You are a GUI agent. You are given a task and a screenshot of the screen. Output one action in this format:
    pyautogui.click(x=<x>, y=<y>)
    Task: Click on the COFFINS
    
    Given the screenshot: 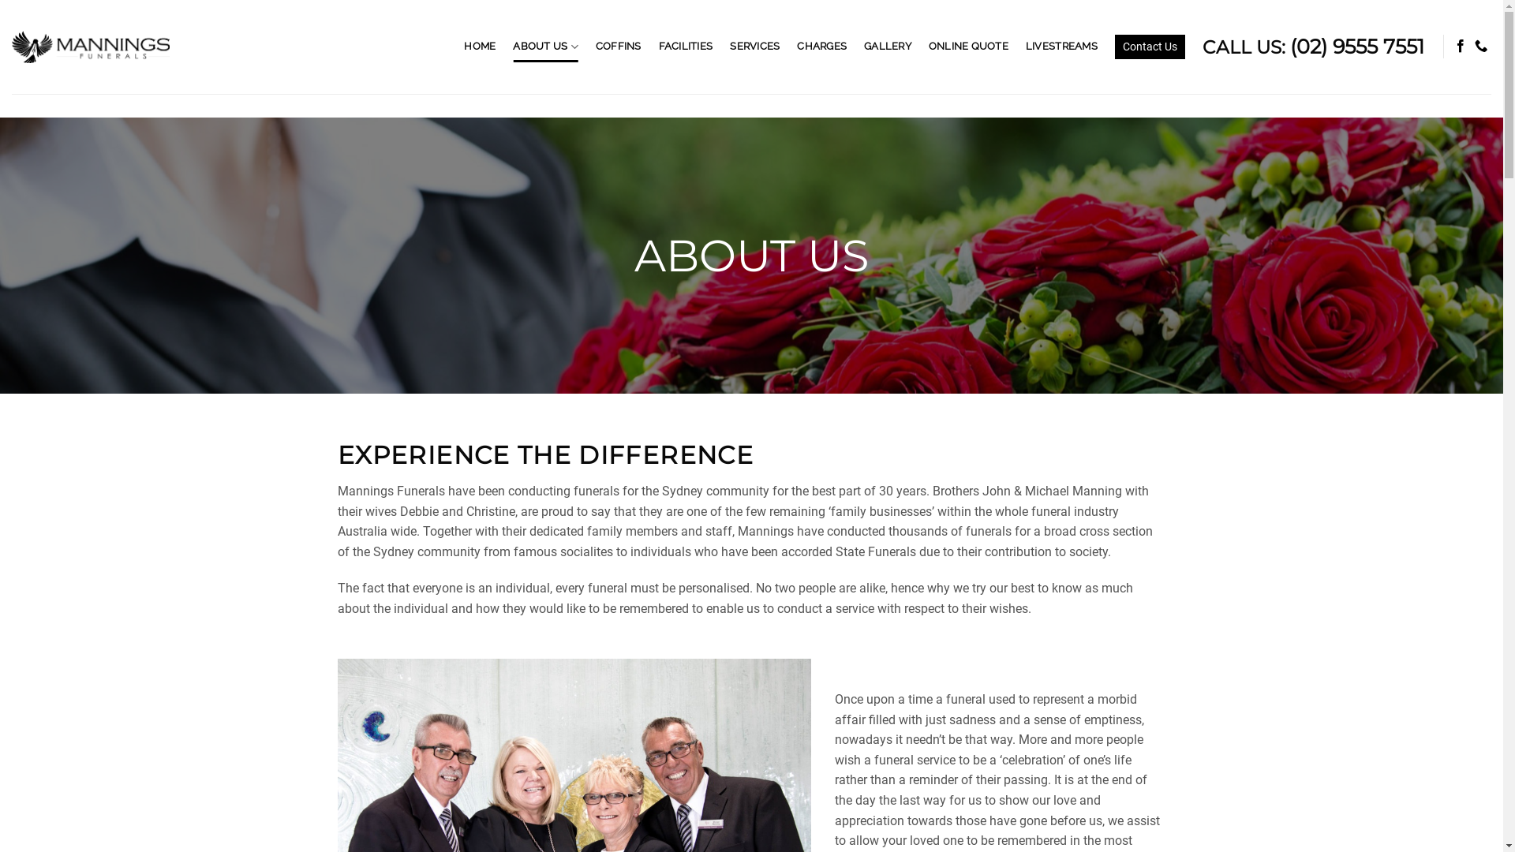 What is the action you would take?
    pyautogui.click(x=619, y=47)
    